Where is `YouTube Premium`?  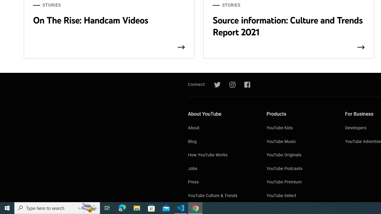 YouTube Premium is located at coordinates (300, 182).